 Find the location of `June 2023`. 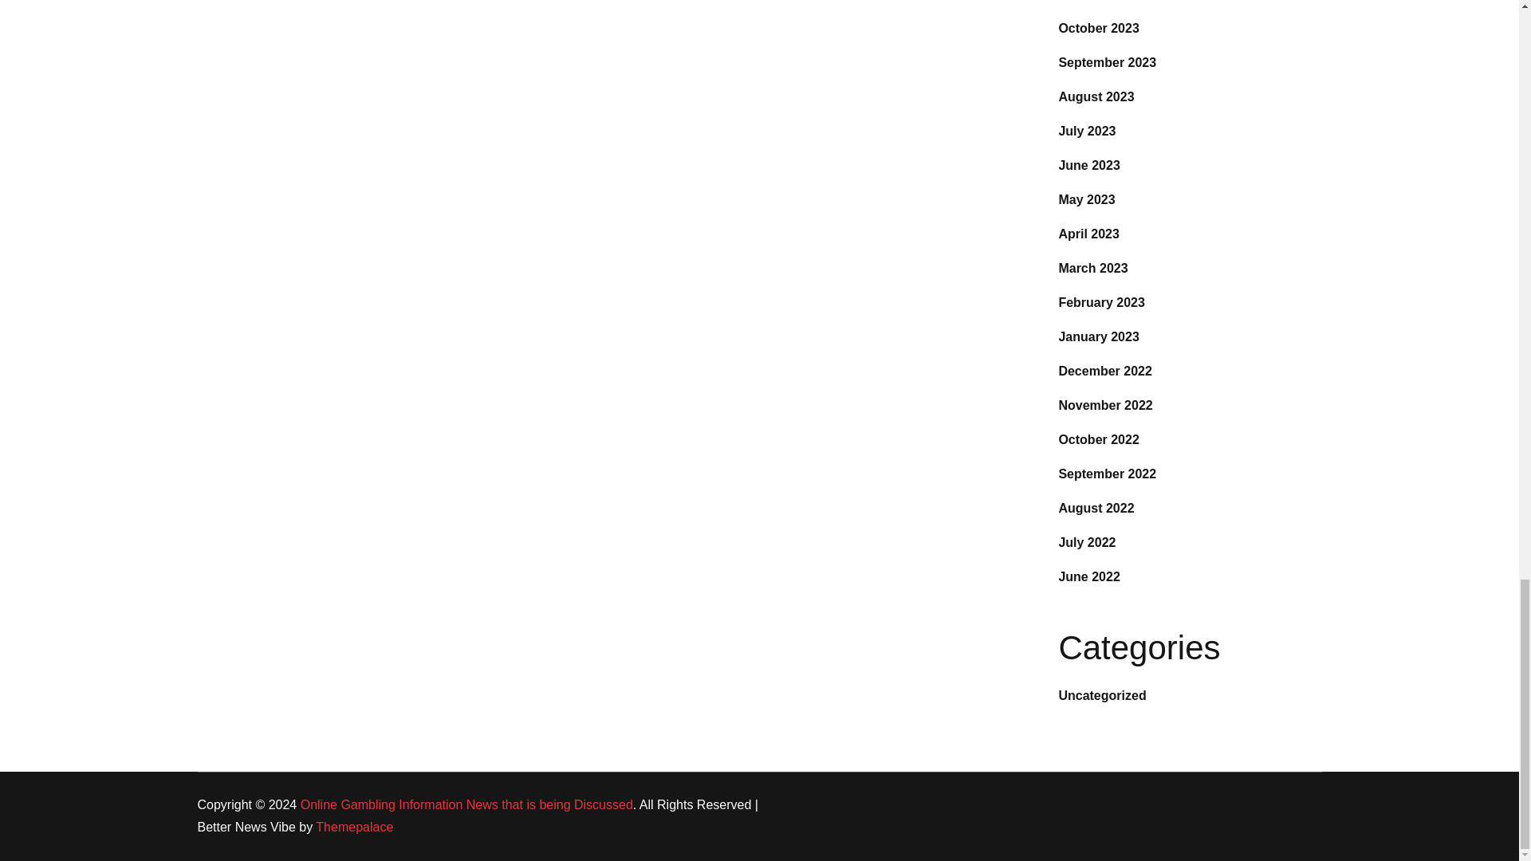

June 2023 is located at coordinates (1088, 165).